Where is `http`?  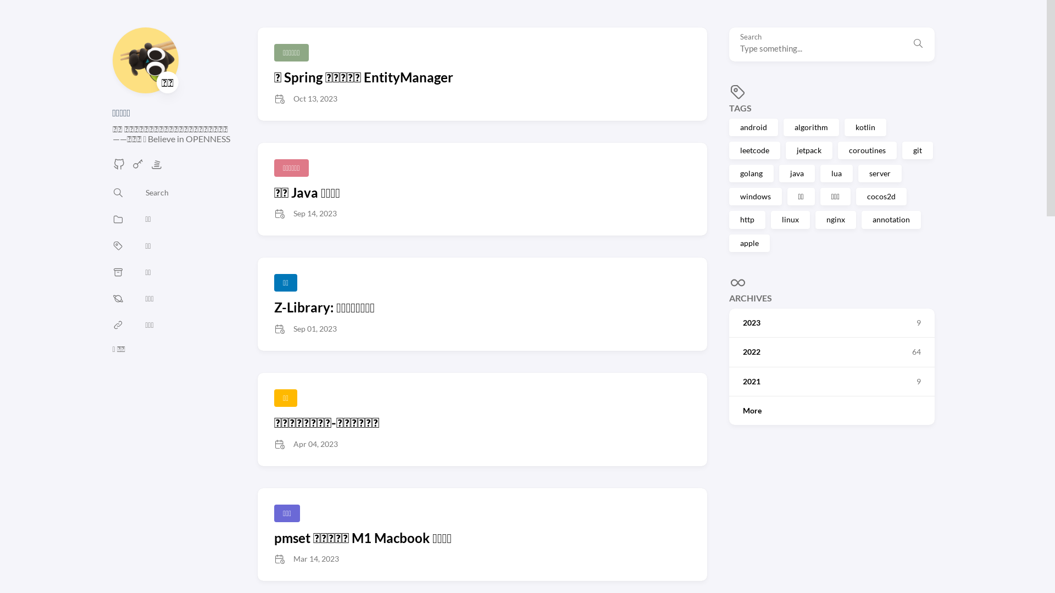 http is located at coordinates (747, 220).